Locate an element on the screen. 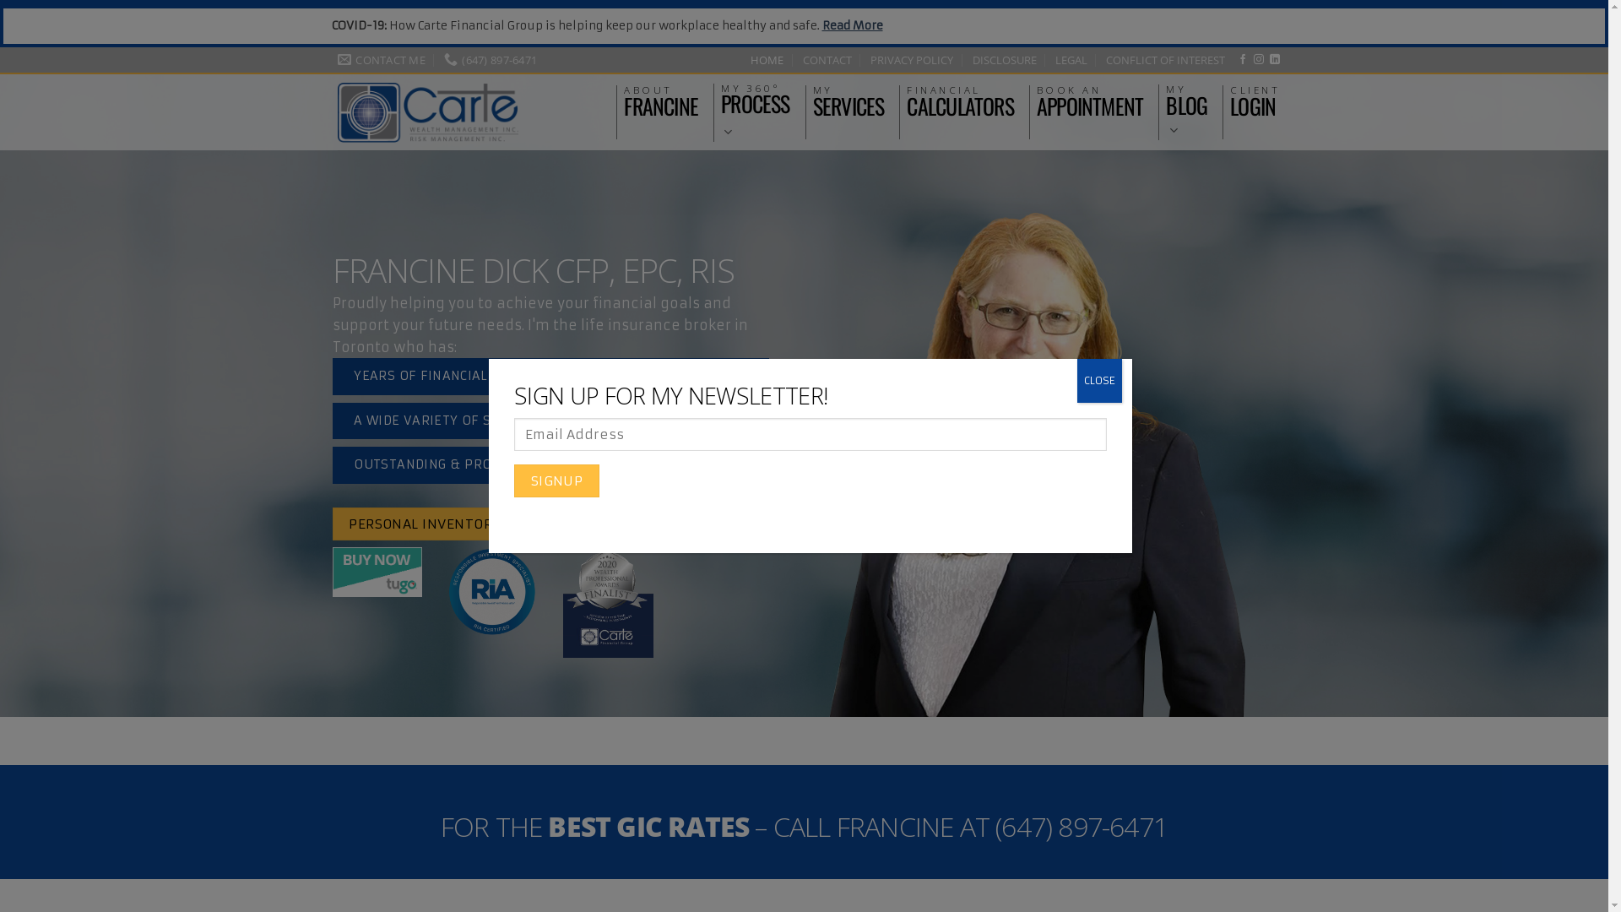 Image resolution: width=1621 pixels, height=912 pixels. Francine Dick - Your Carte Financial Advisor is located at coordinates (428, 113).